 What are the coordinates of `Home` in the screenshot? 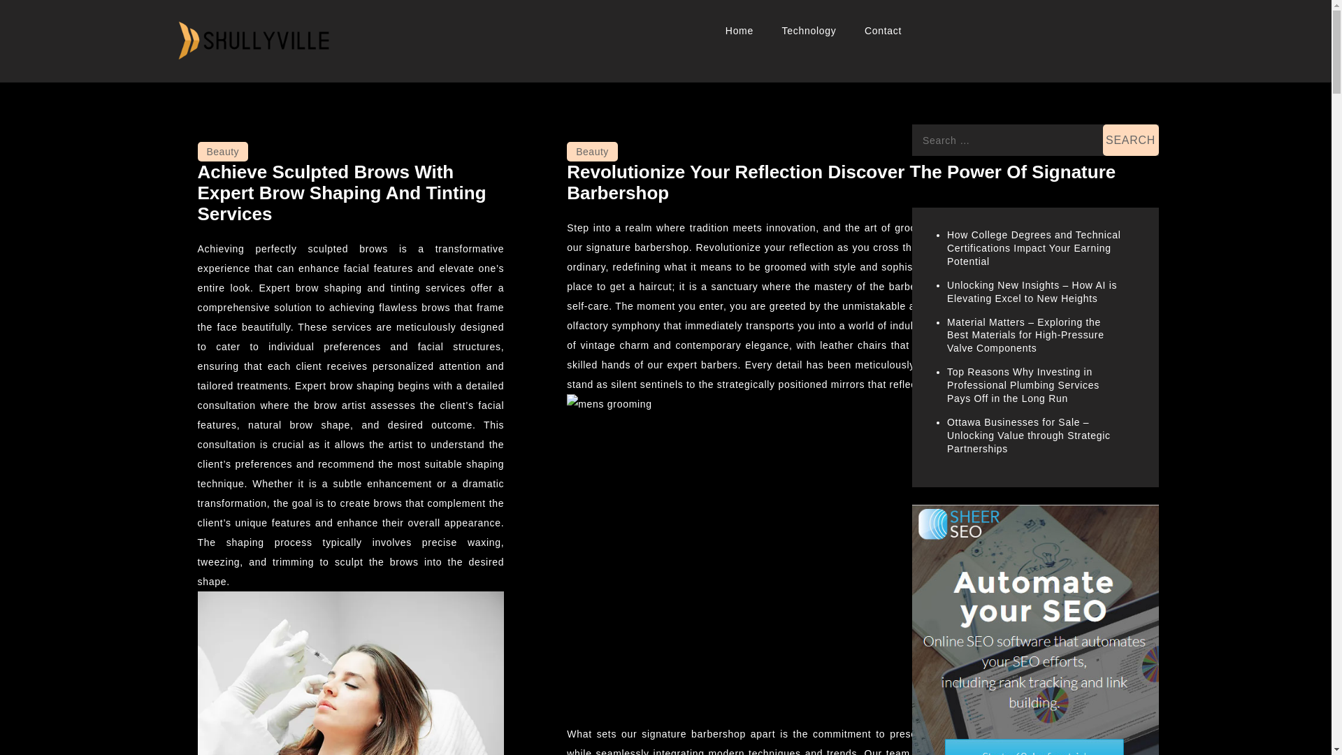 It's located at (739, 31).